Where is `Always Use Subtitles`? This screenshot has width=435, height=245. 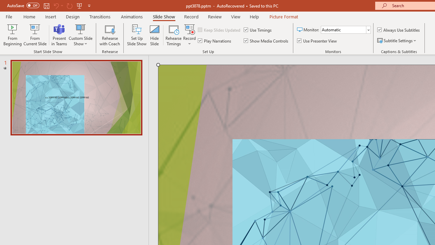
Always Use Subtitles is located at coordinates (399, 30).